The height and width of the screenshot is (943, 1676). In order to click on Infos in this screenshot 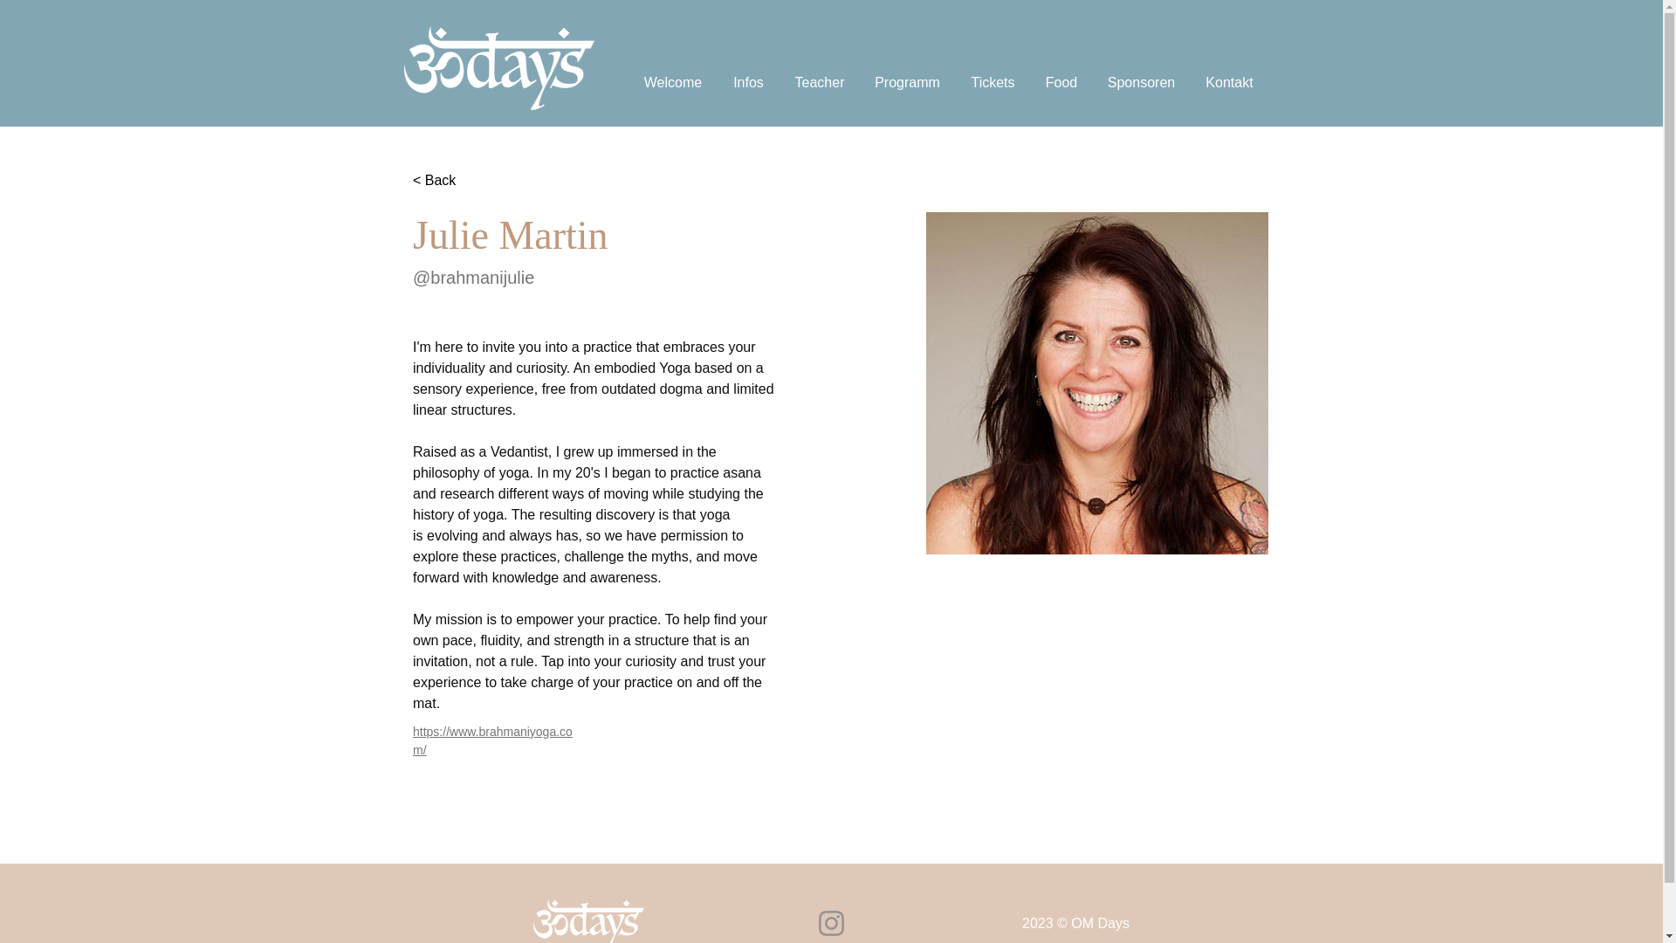, I will do `click(749, 82)`.